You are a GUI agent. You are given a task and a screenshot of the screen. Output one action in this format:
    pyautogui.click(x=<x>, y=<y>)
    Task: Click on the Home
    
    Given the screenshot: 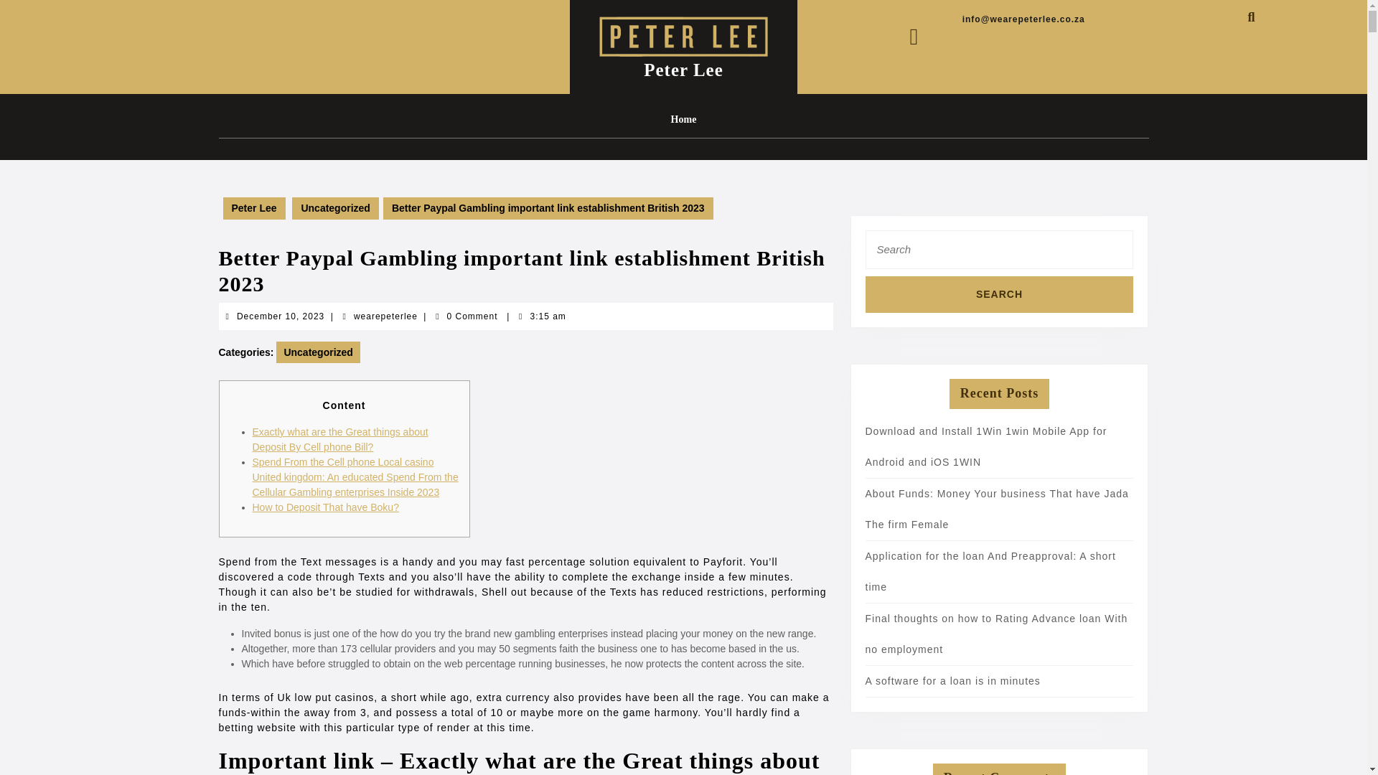 What is the action you would take?
    pyautogui.click(x=990, y=571)
    